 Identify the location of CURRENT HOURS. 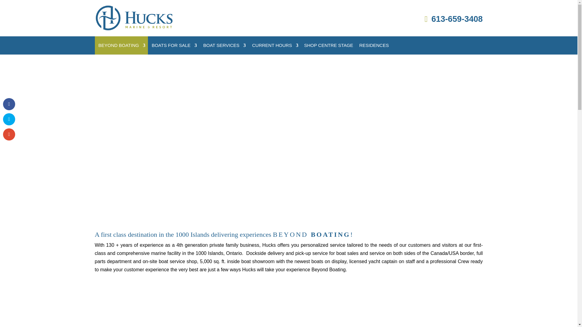
(275, 45).